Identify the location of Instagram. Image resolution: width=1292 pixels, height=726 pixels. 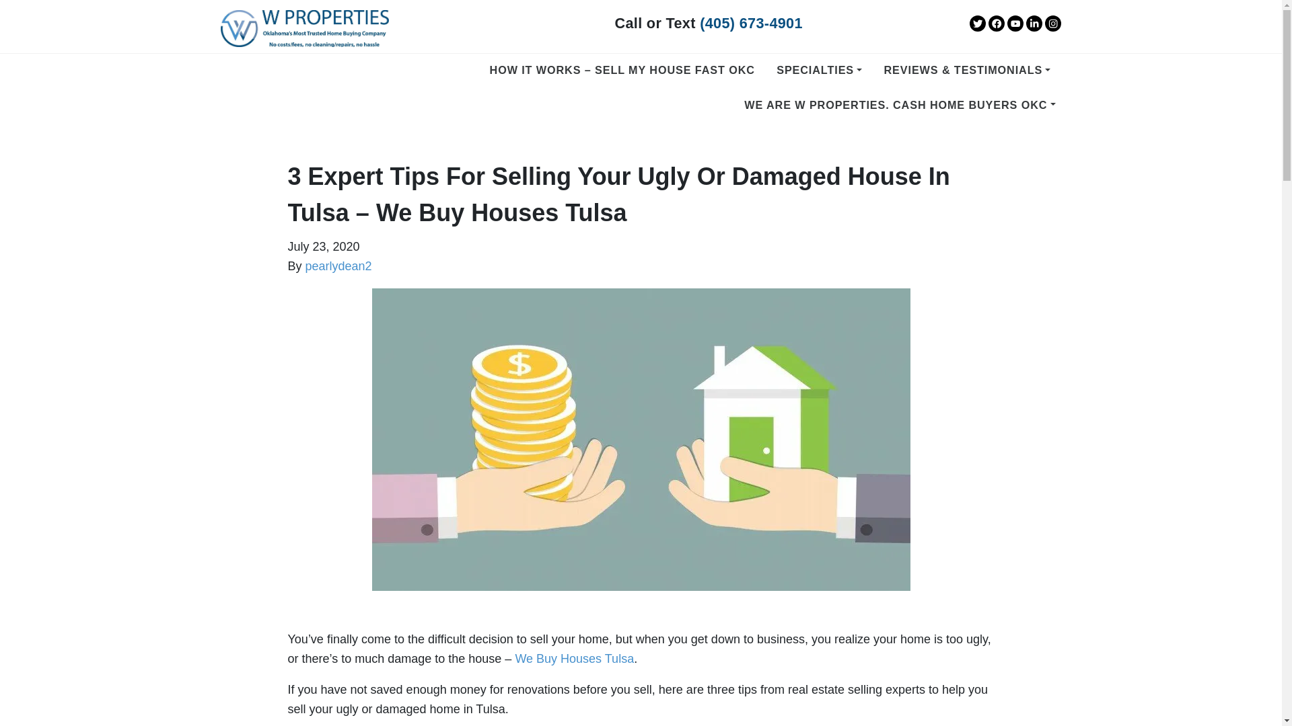
(1052, 23).